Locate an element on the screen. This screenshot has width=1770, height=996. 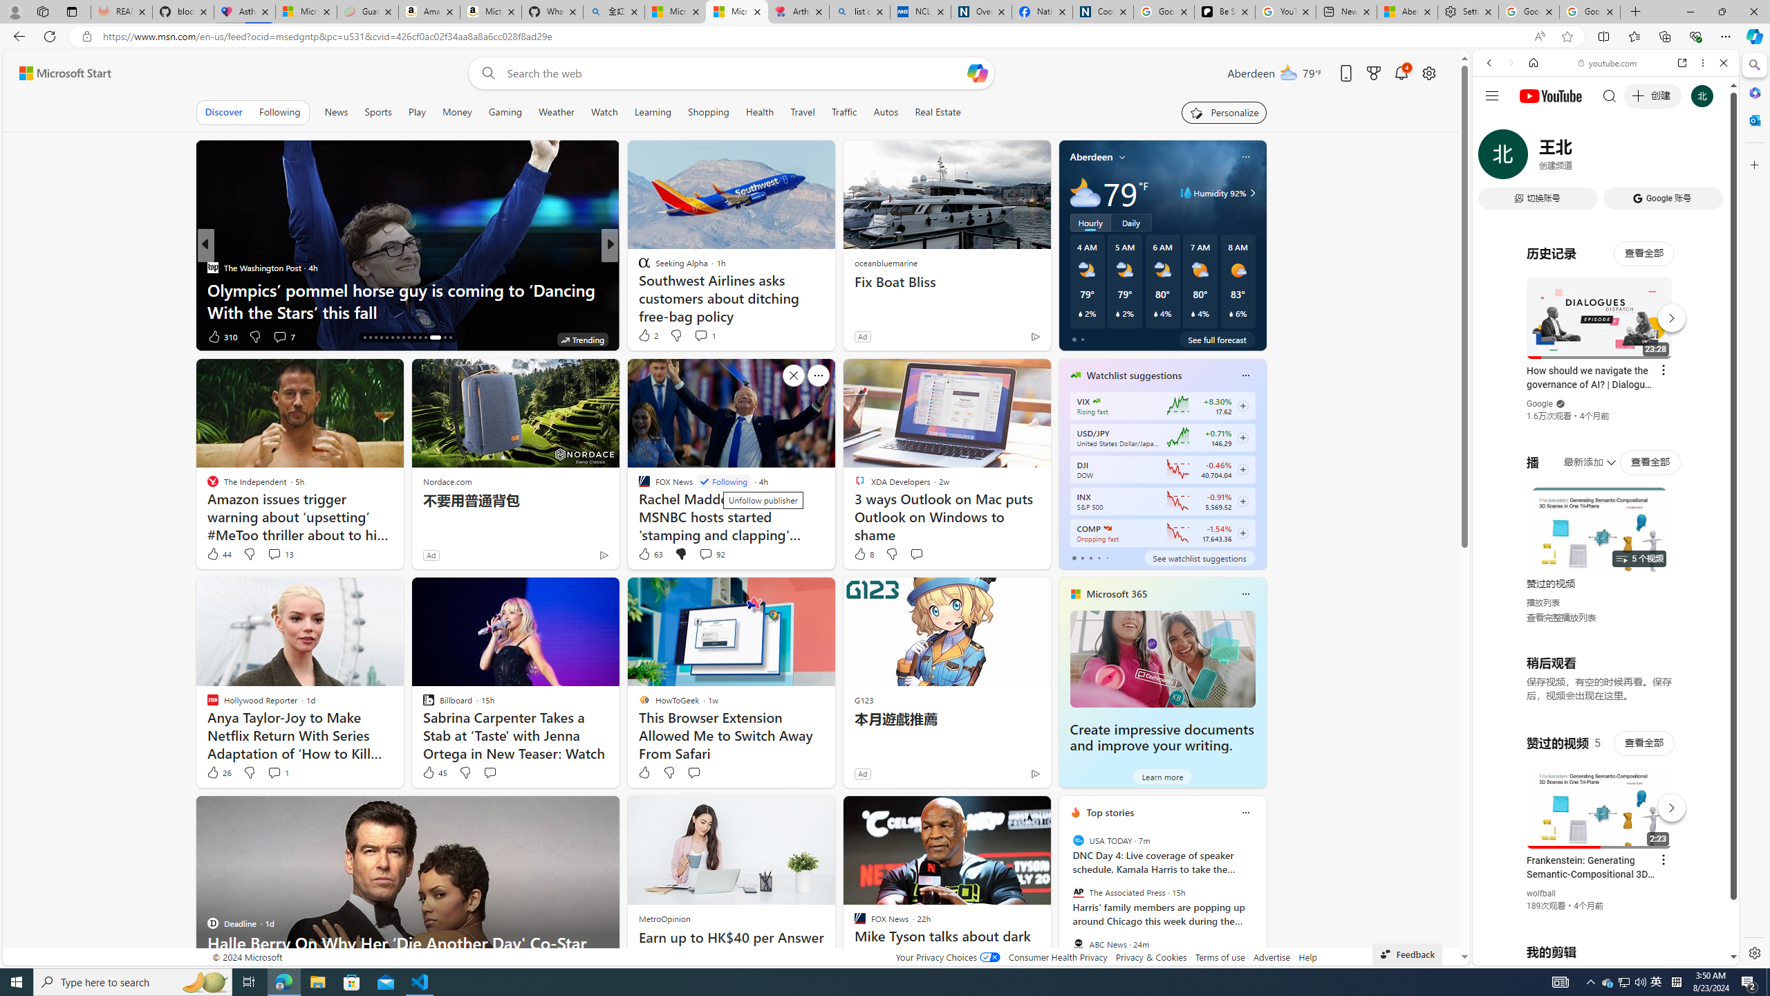
AutomationID: tab-25 is located at coordinates (413, 338).